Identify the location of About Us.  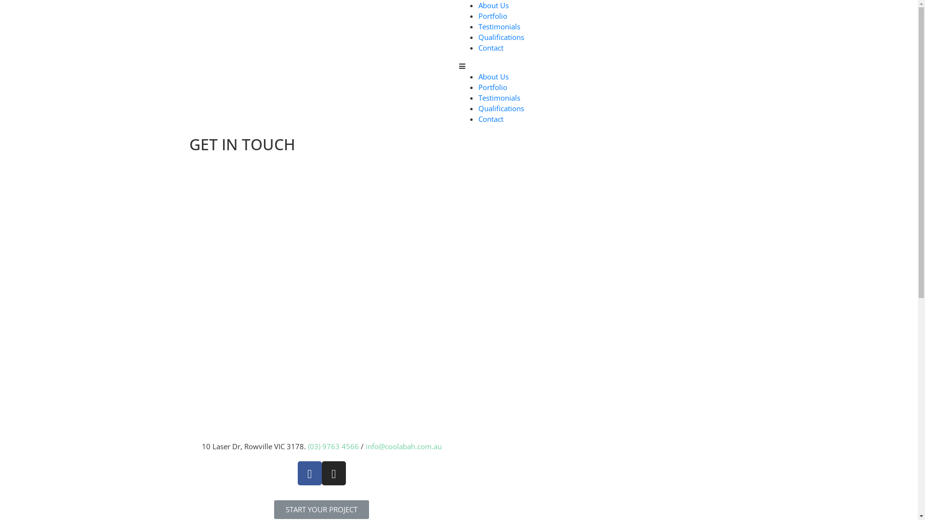
(493, 77).